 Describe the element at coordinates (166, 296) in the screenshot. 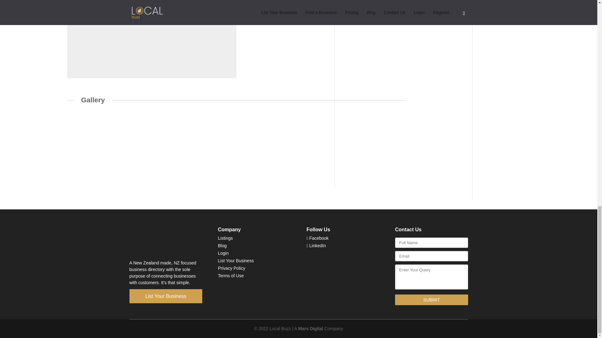

I see `List Your Business` at that location.